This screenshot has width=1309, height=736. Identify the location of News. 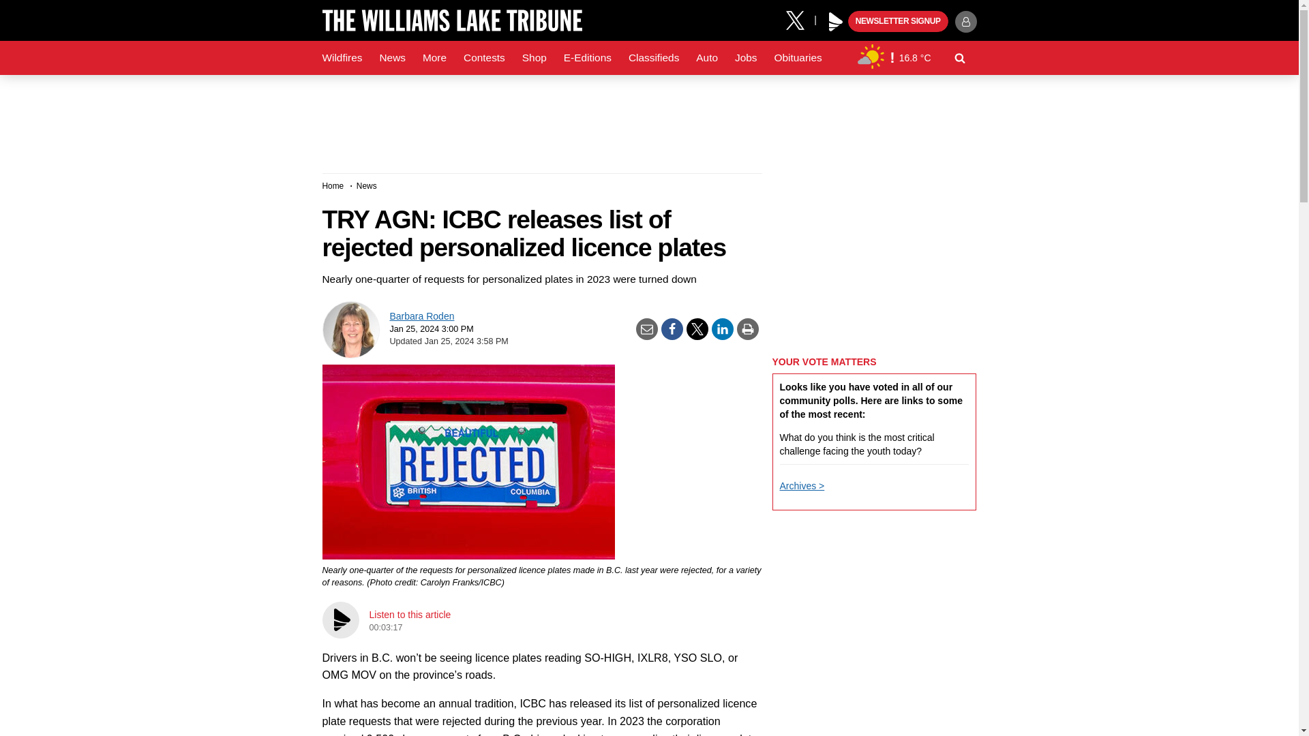
(391, 58).